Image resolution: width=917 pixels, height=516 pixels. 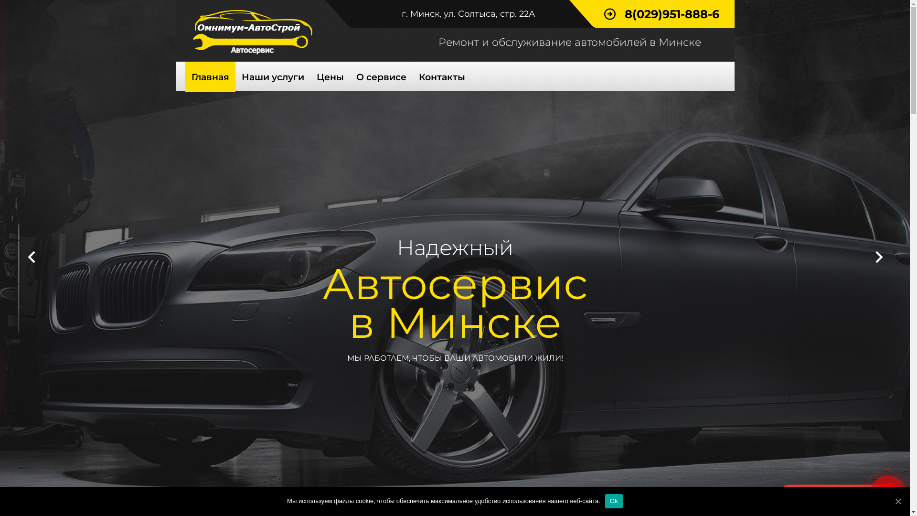 What do you see at coordinates (879, 258) in the screenshot?
I see `Next` at bounding box center [879, 258].